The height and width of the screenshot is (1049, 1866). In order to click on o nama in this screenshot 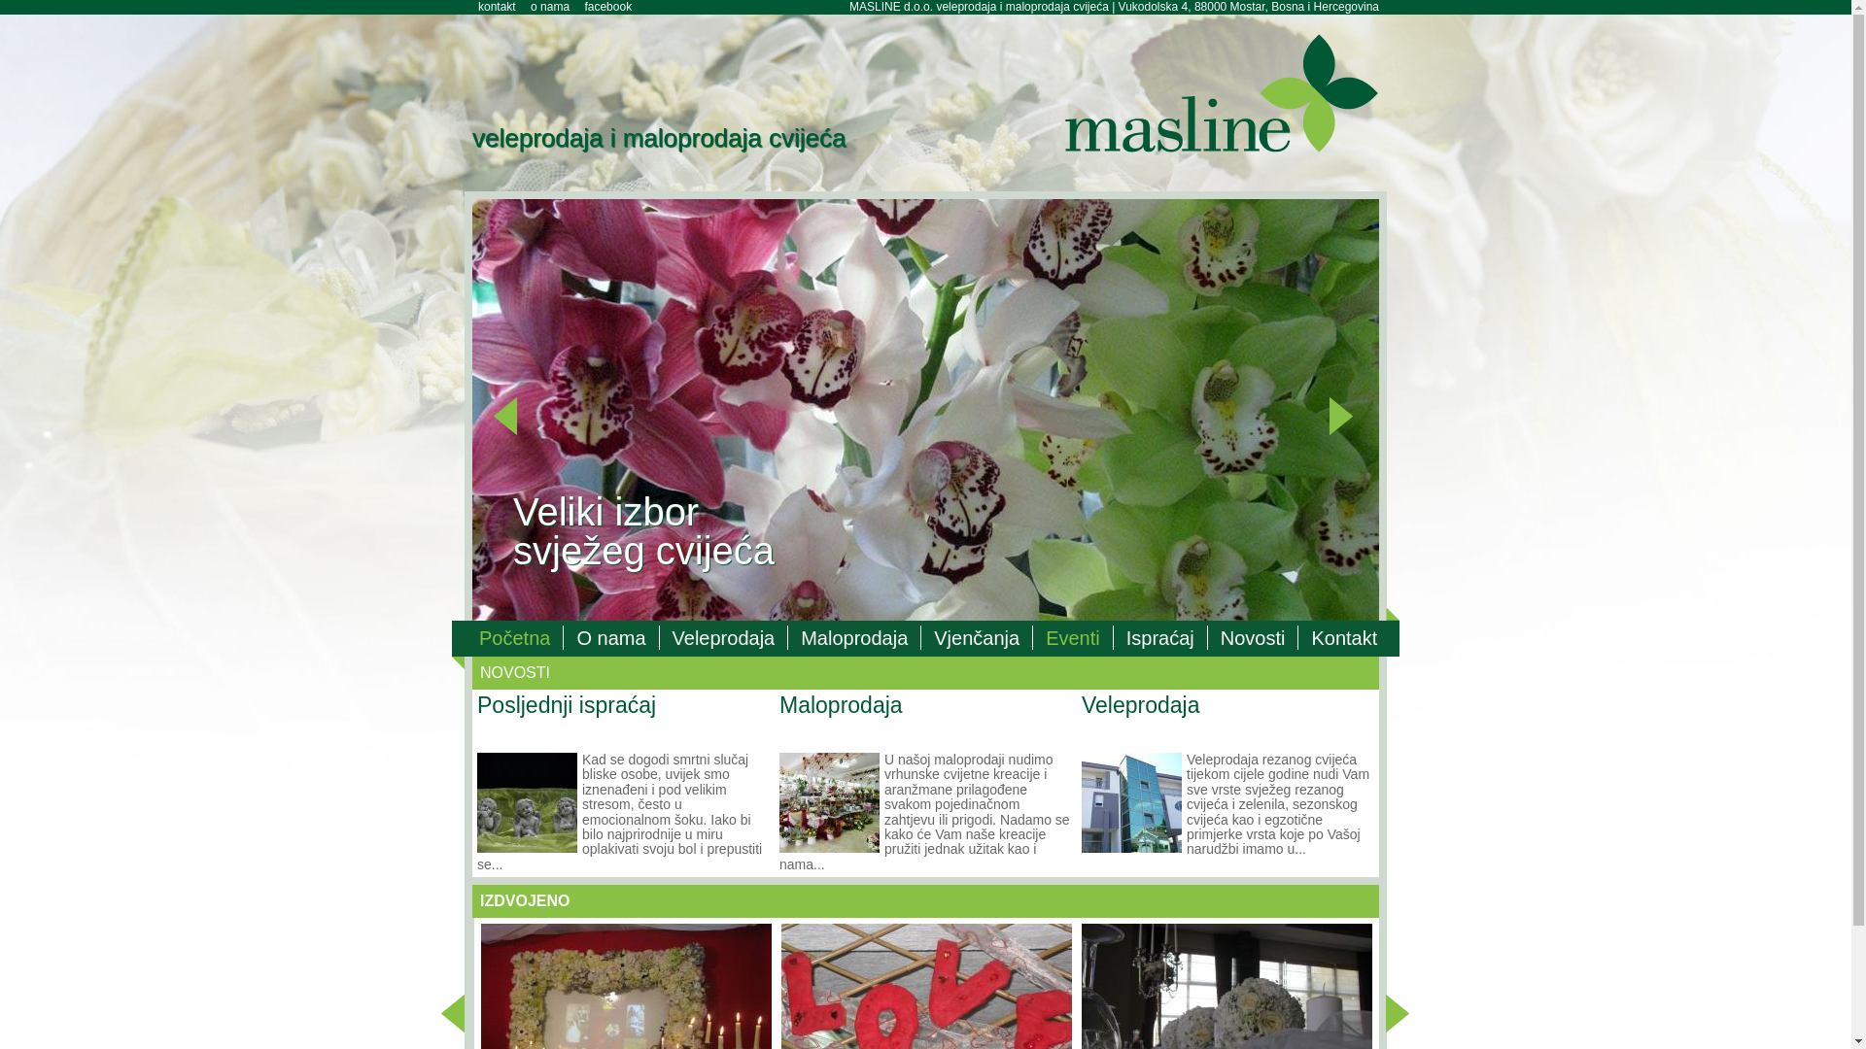, I will do `click(550, 7)`.